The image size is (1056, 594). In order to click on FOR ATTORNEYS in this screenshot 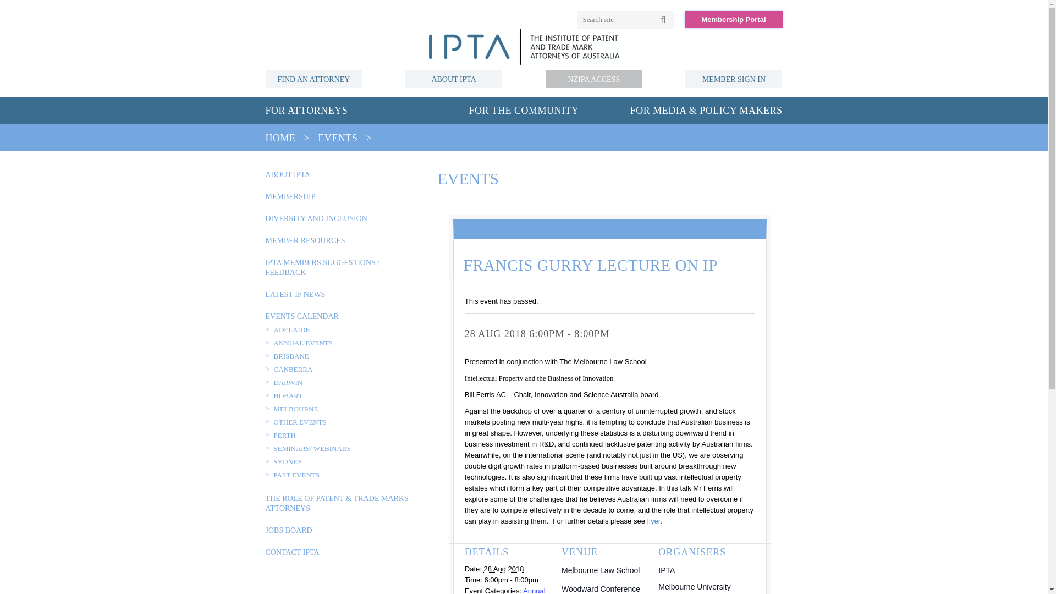, I will do `click(306, 110)`.